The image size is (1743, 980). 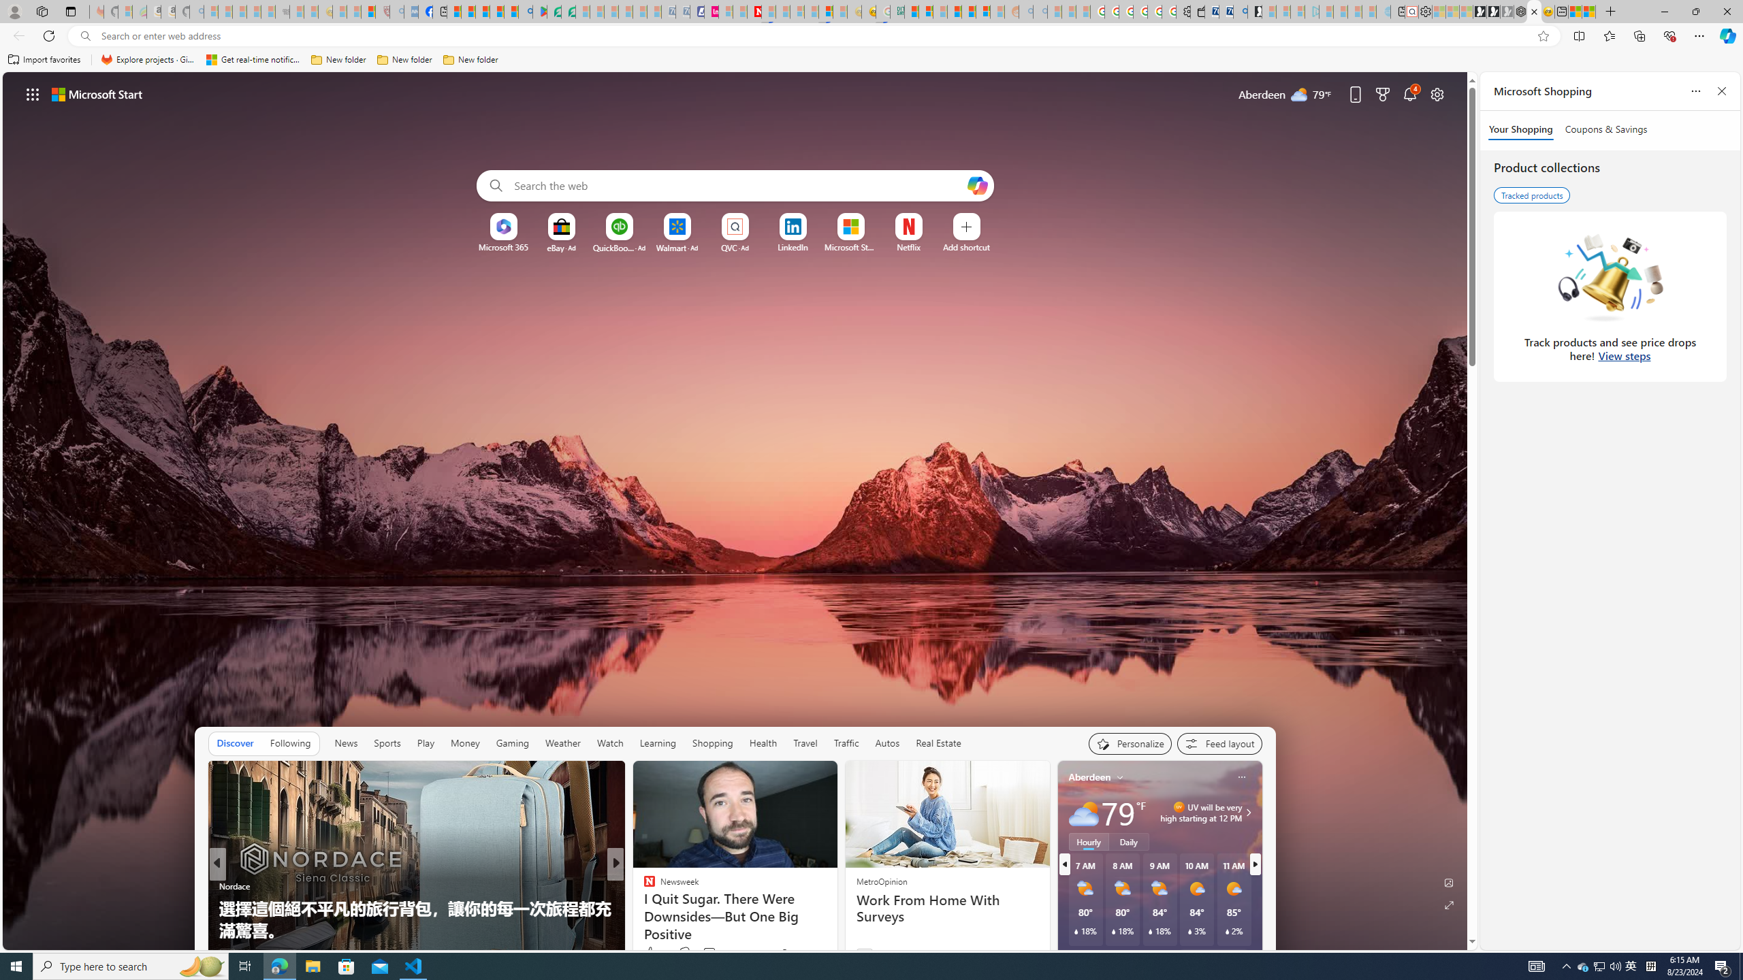 I want to click on 195 Like, so click(x=652, y=953).